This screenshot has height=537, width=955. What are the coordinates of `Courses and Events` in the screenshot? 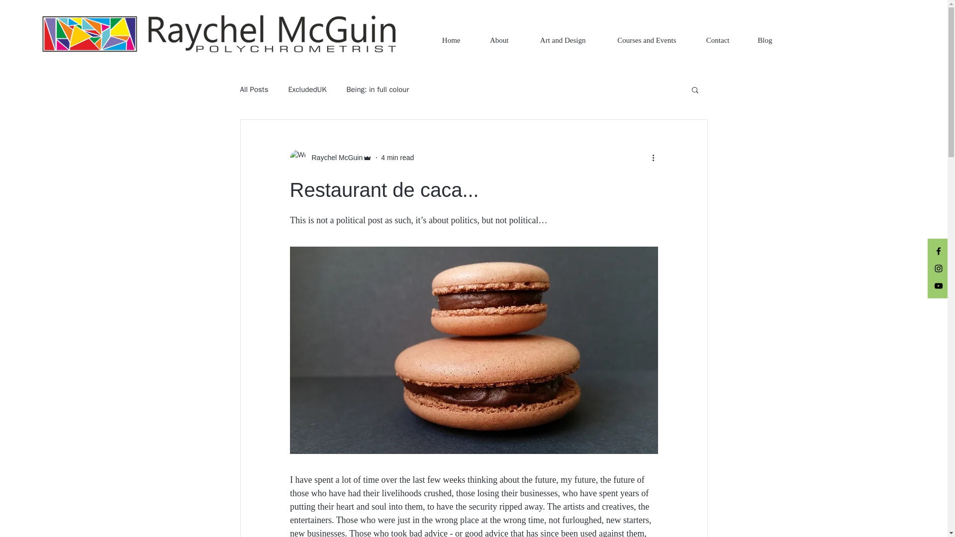 It's located at (638, 40).